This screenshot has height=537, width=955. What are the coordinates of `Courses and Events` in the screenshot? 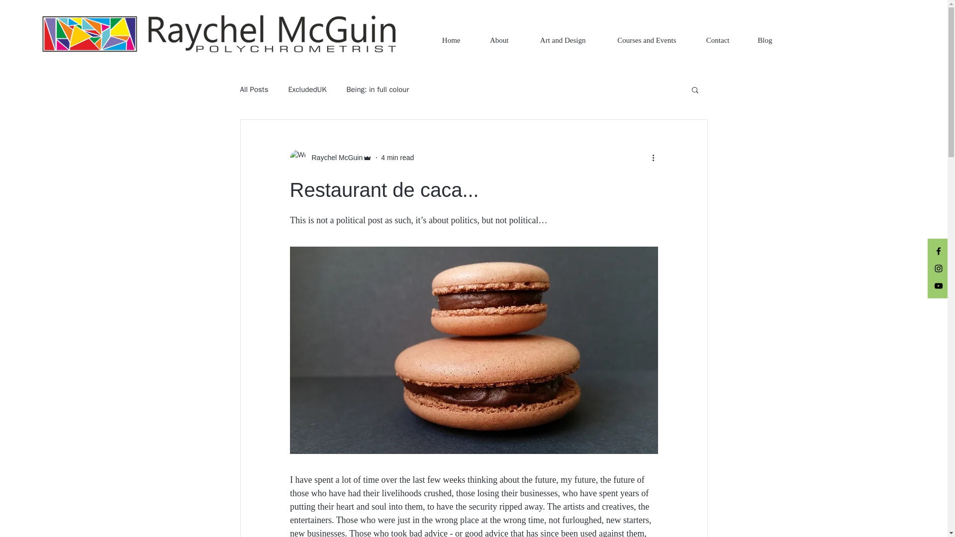 It's located at (638, 40).